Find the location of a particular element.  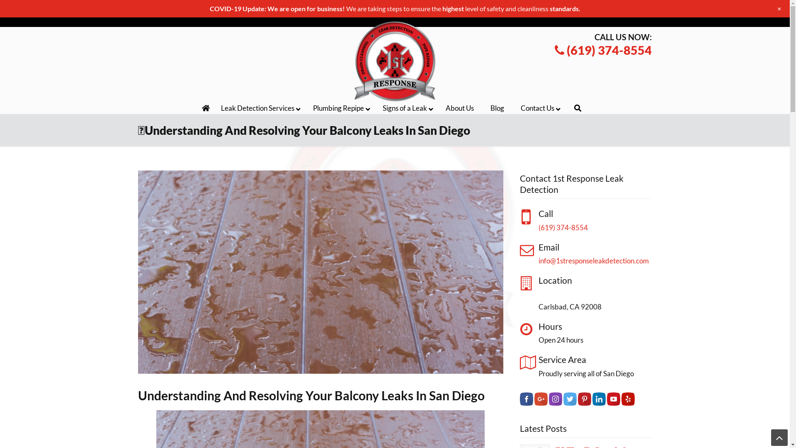

Contact Us is located at coordinates (539, 108).